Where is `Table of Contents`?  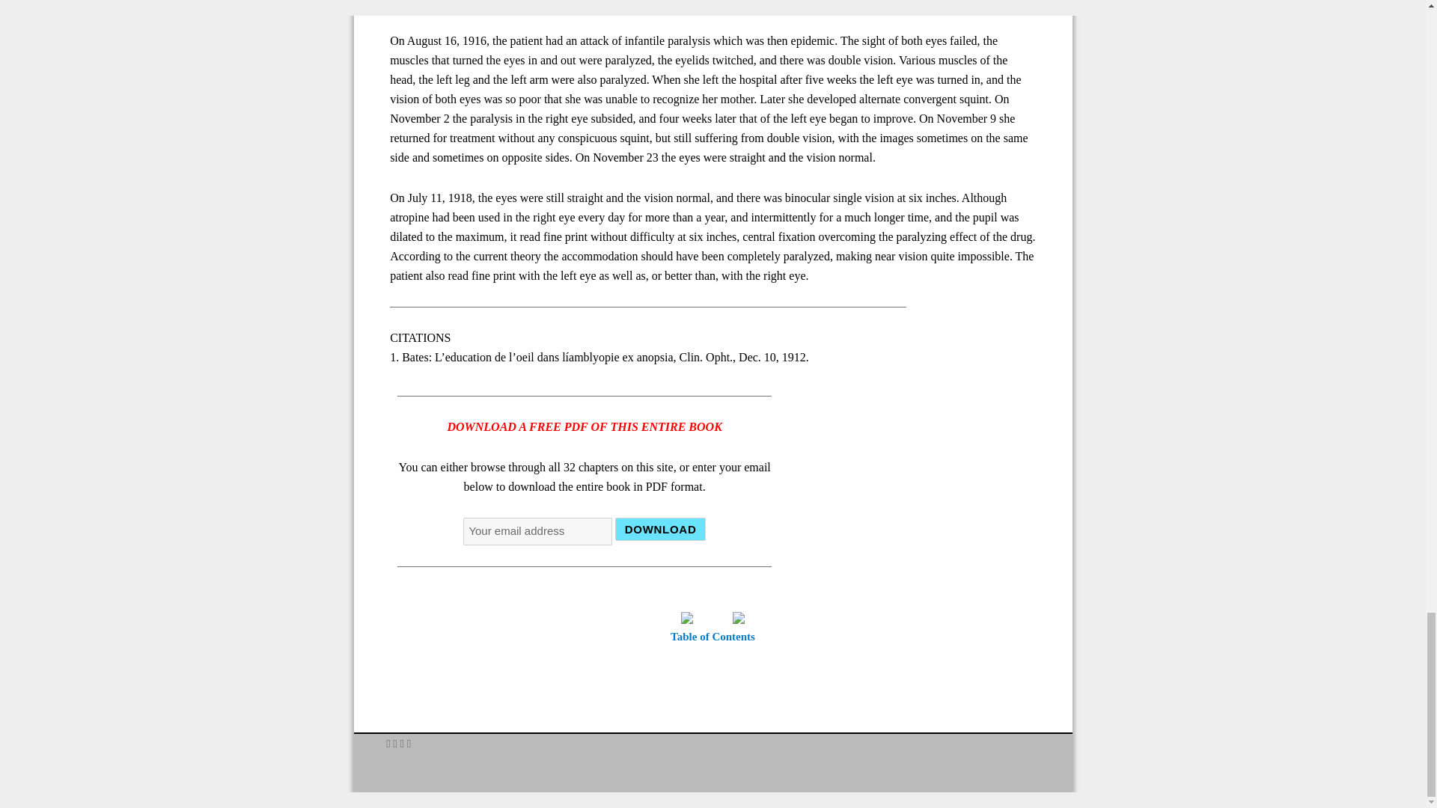 Table of Contents is located at coordinates (713, 636).